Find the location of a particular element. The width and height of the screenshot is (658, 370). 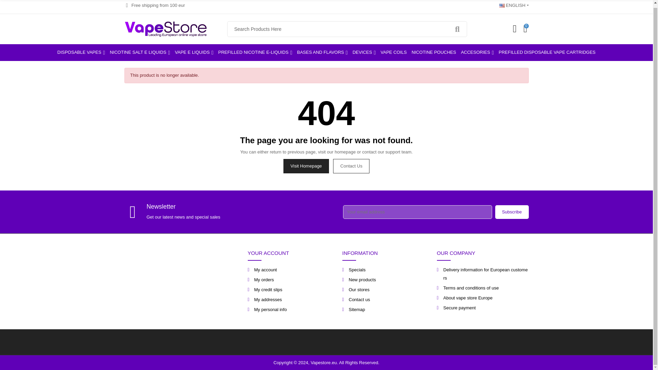

BASES AND FLAVORS is located at coordinates (322, 52).